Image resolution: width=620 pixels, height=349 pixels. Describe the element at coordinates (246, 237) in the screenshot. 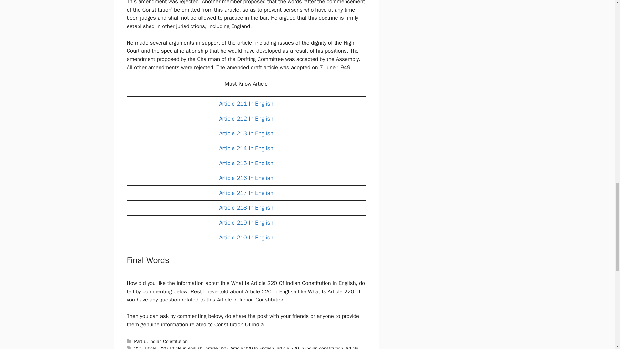

I see `Article 210 In English` at that location.